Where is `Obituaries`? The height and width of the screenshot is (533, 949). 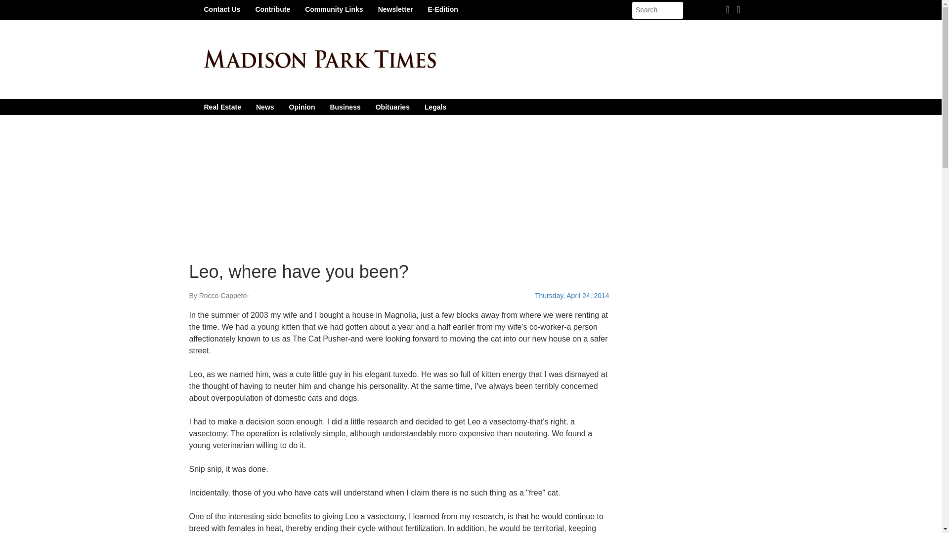
Obituaries is located at coordinates (392, 107).